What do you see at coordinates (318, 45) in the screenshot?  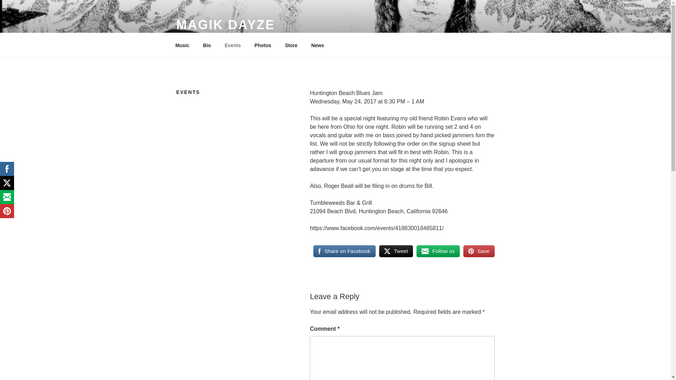 I see `News` at bounding box center [318, 45].